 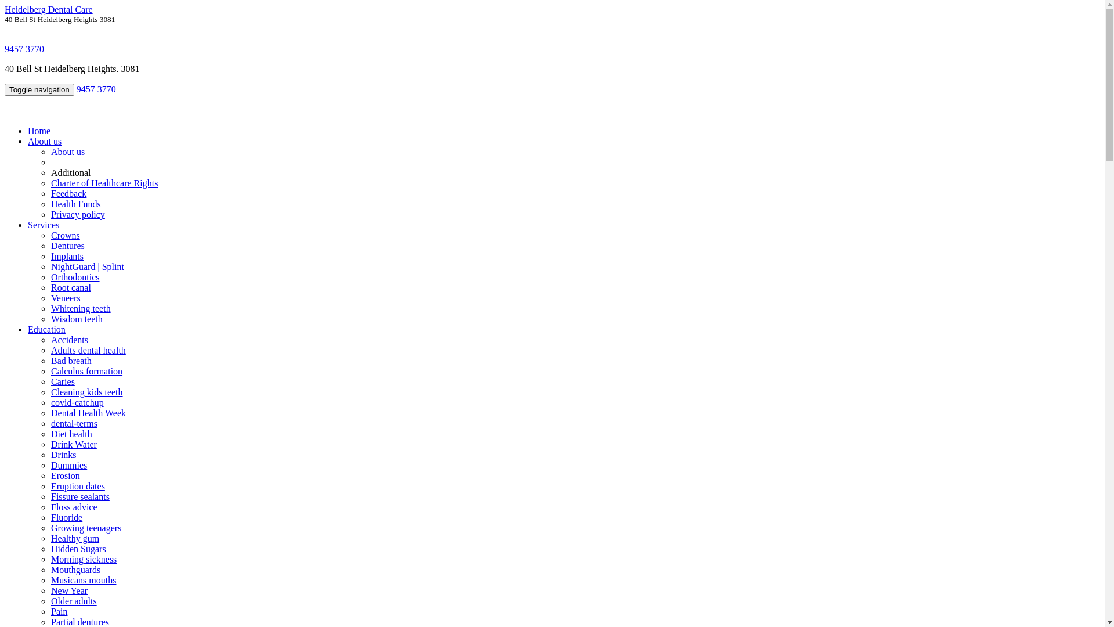 I want to click on Eruption dates, so click(x=78, y=487).